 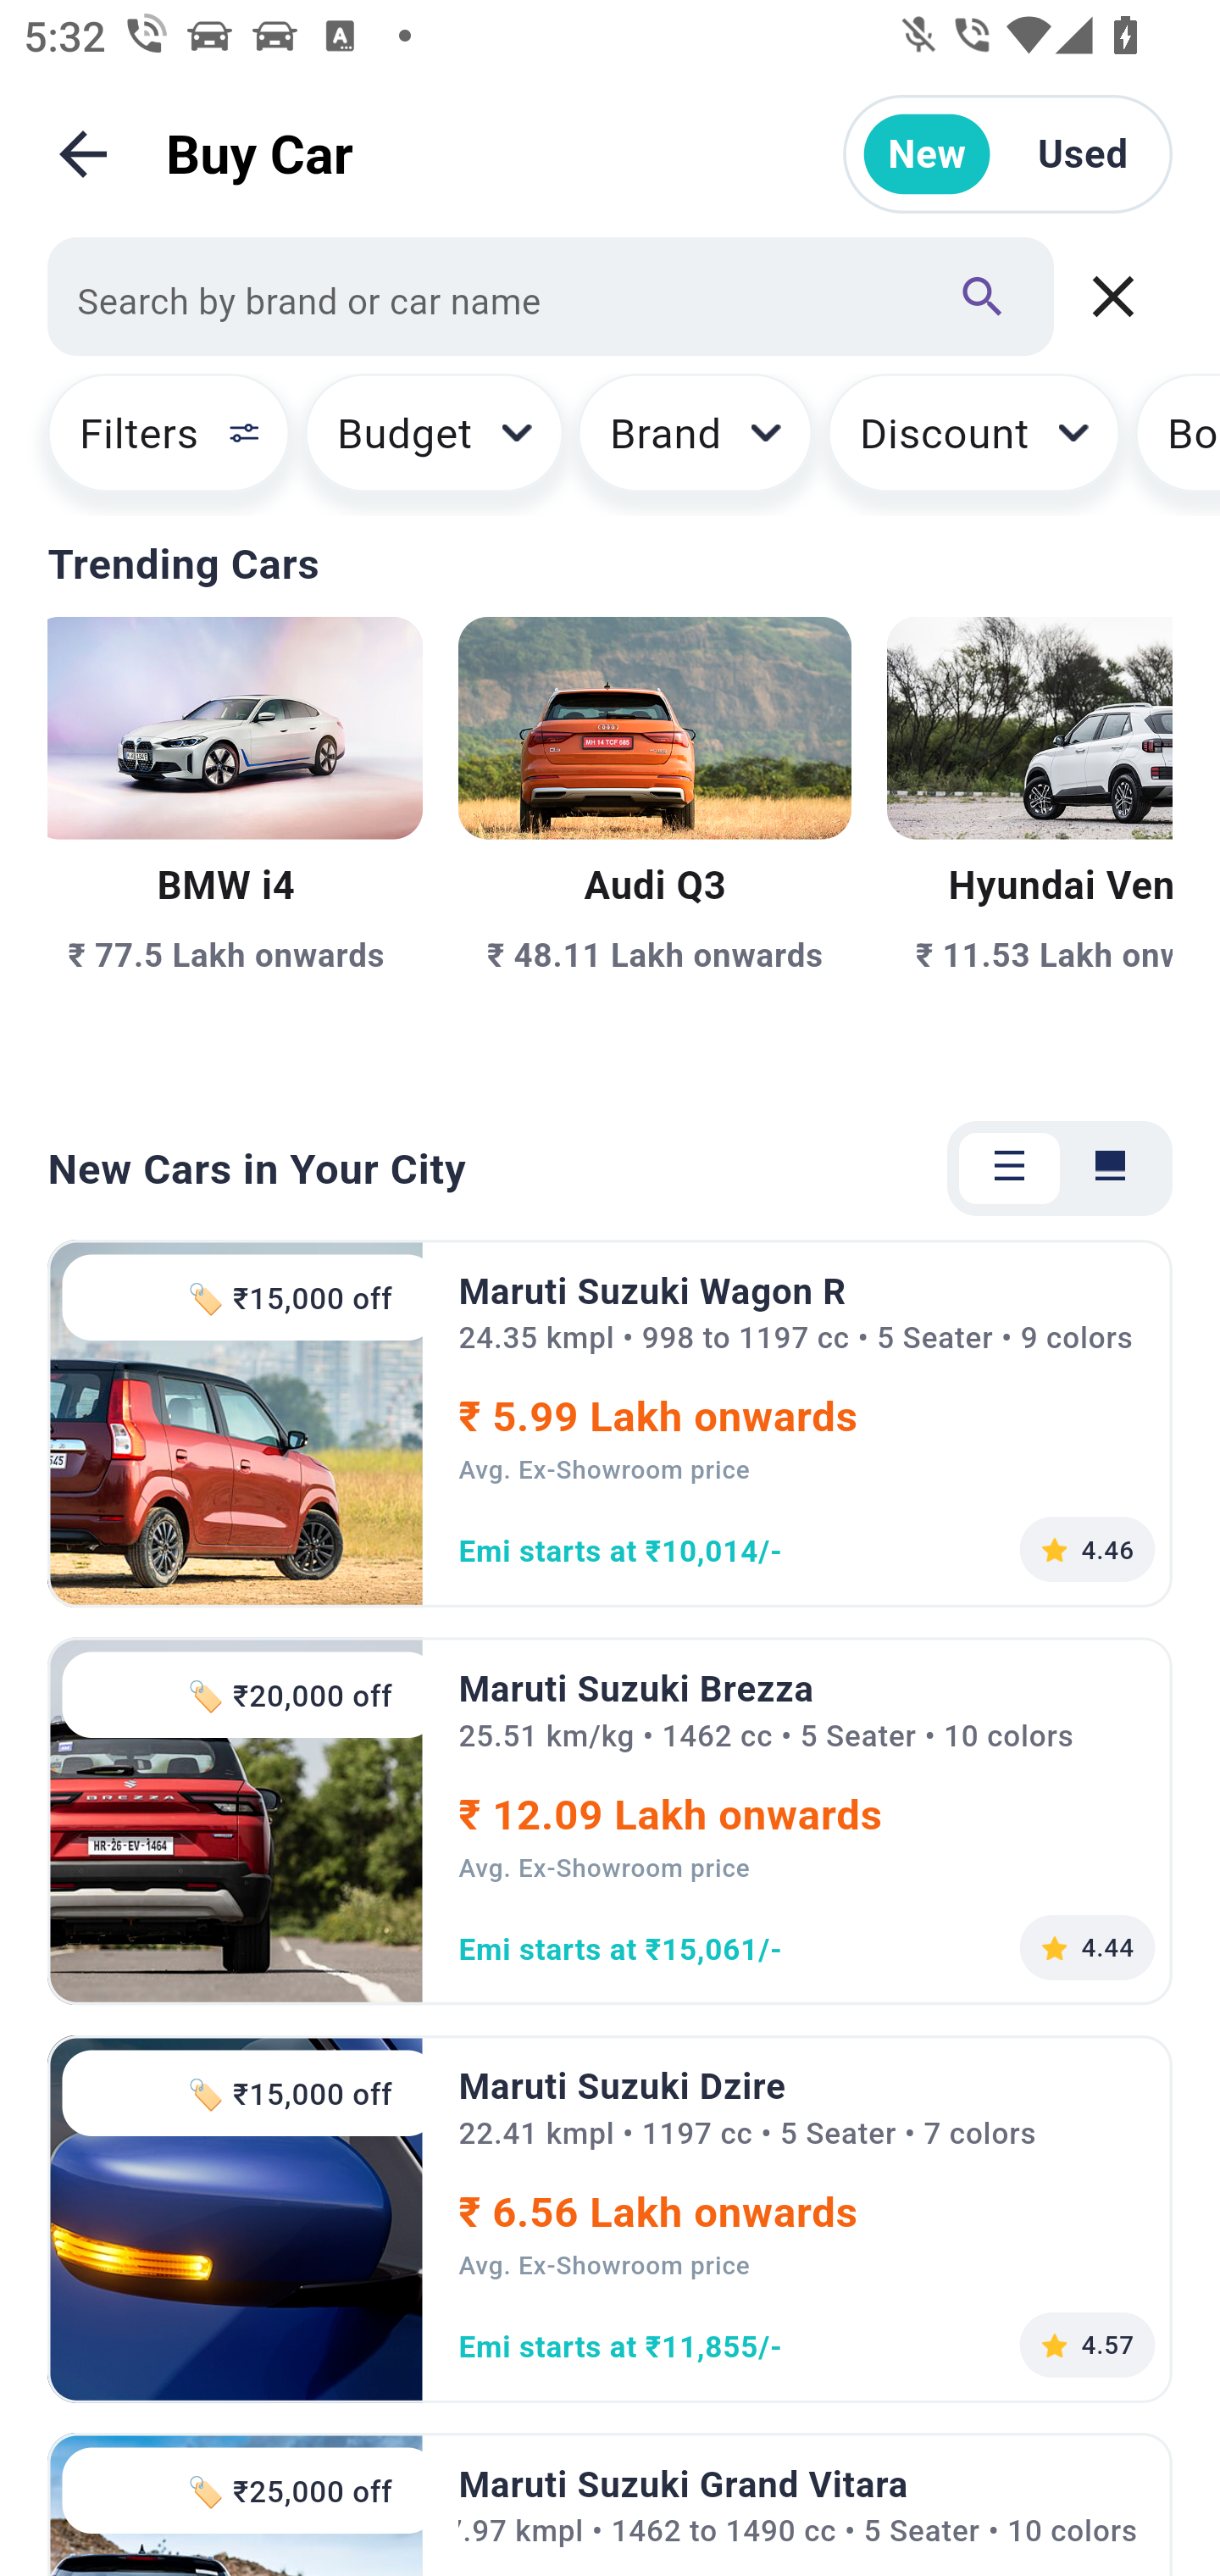 I want to click on Discount, so click(x=973, y=444).